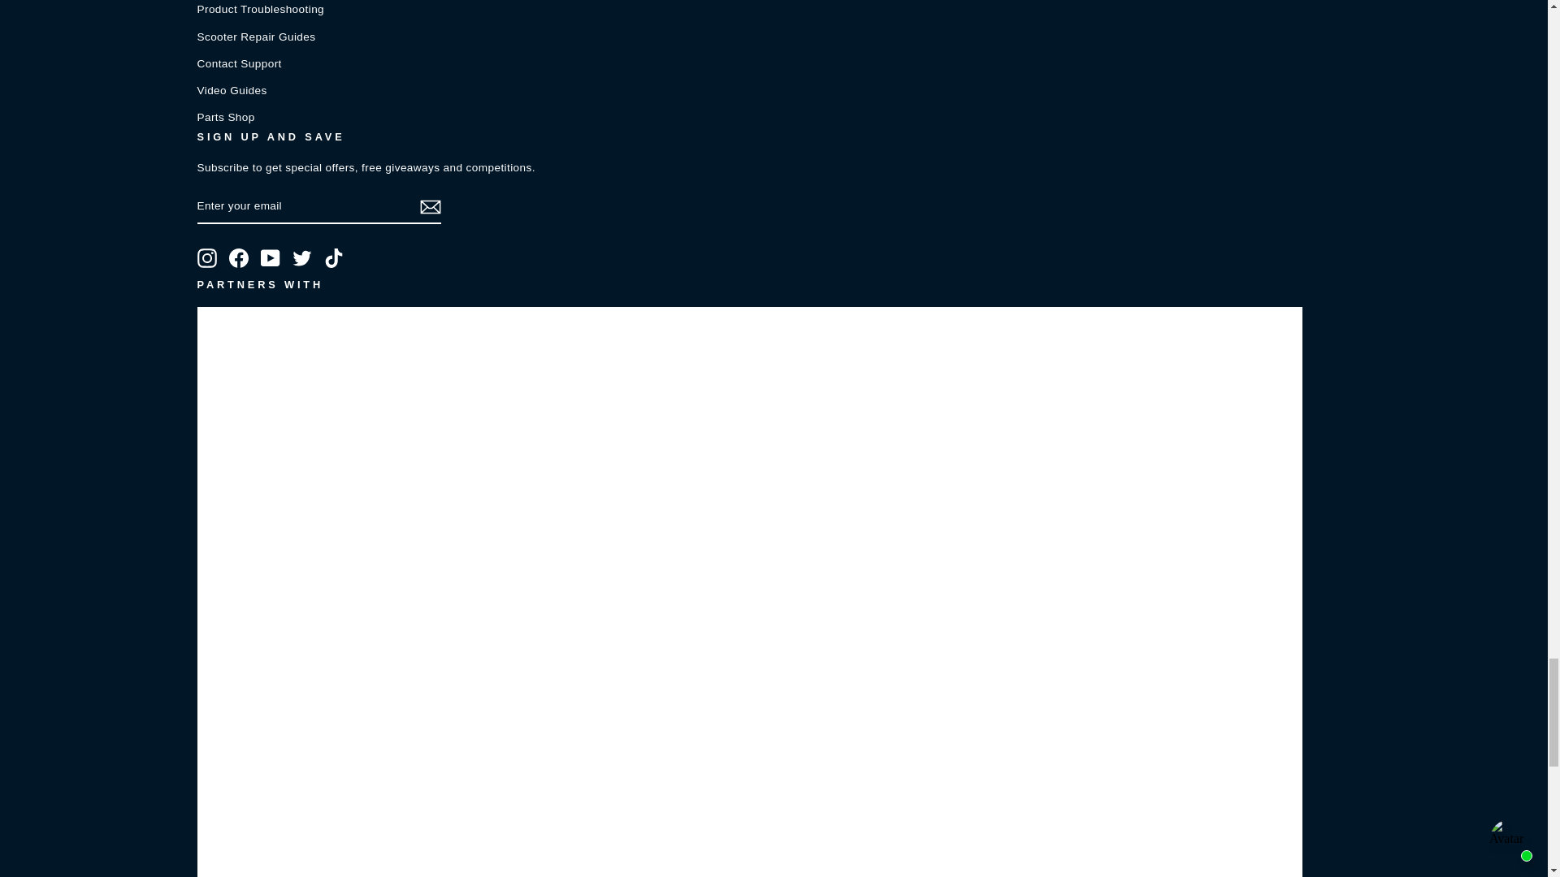 This screenshot has width=1560, height=877. I want to click on 3StyleScooters on Facebook, so click(239, 258).